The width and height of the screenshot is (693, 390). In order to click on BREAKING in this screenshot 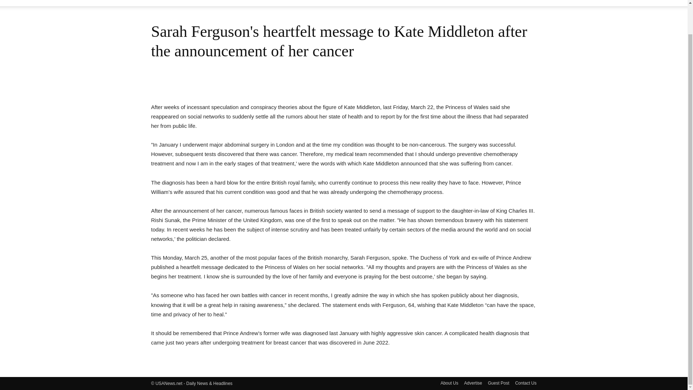, I will do `click(264, 3)`.